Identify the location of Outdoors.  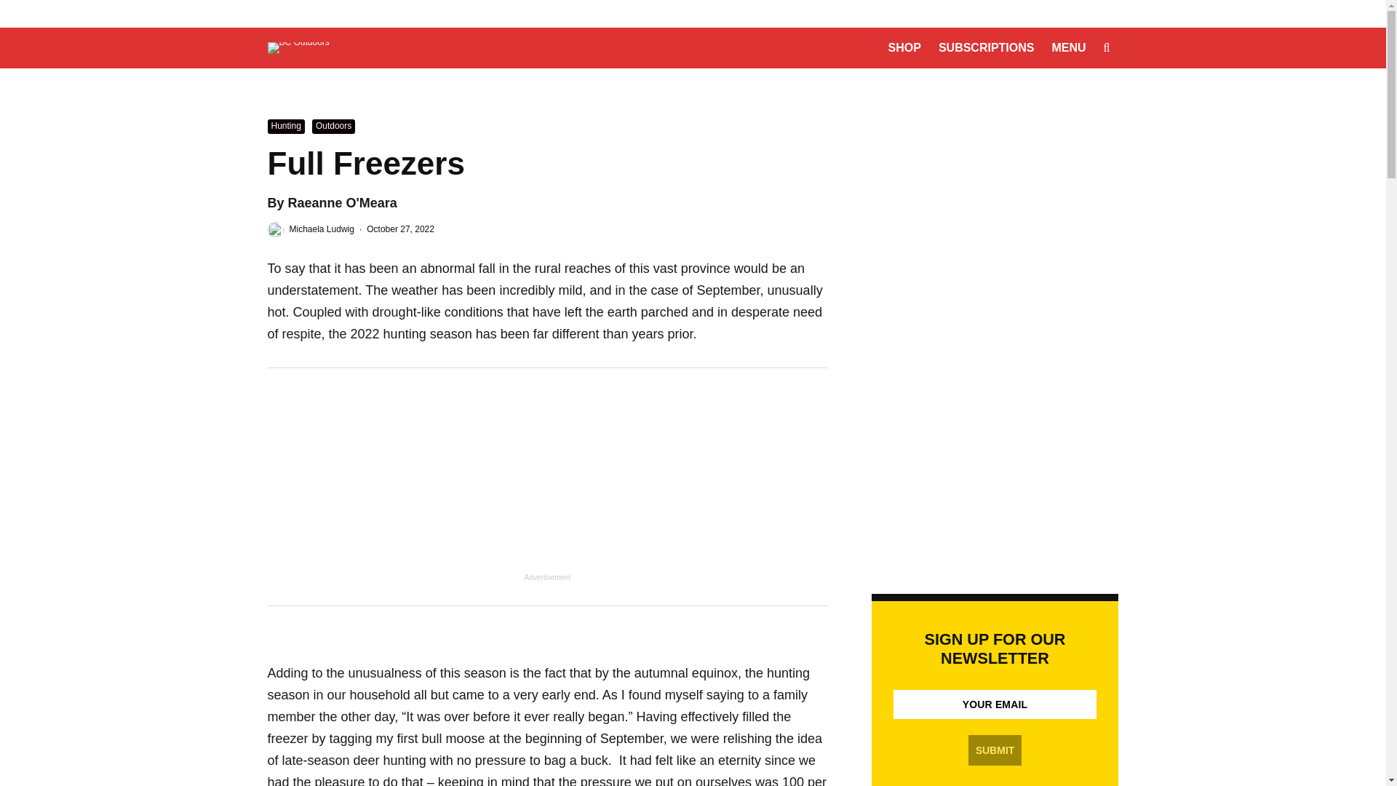
(333, 127).